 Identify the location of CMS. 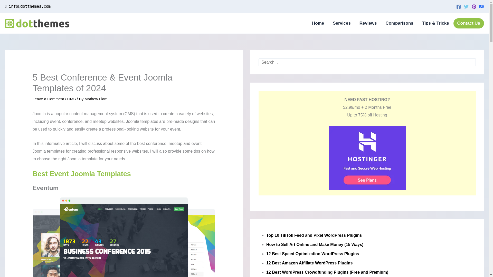
(71, 99).